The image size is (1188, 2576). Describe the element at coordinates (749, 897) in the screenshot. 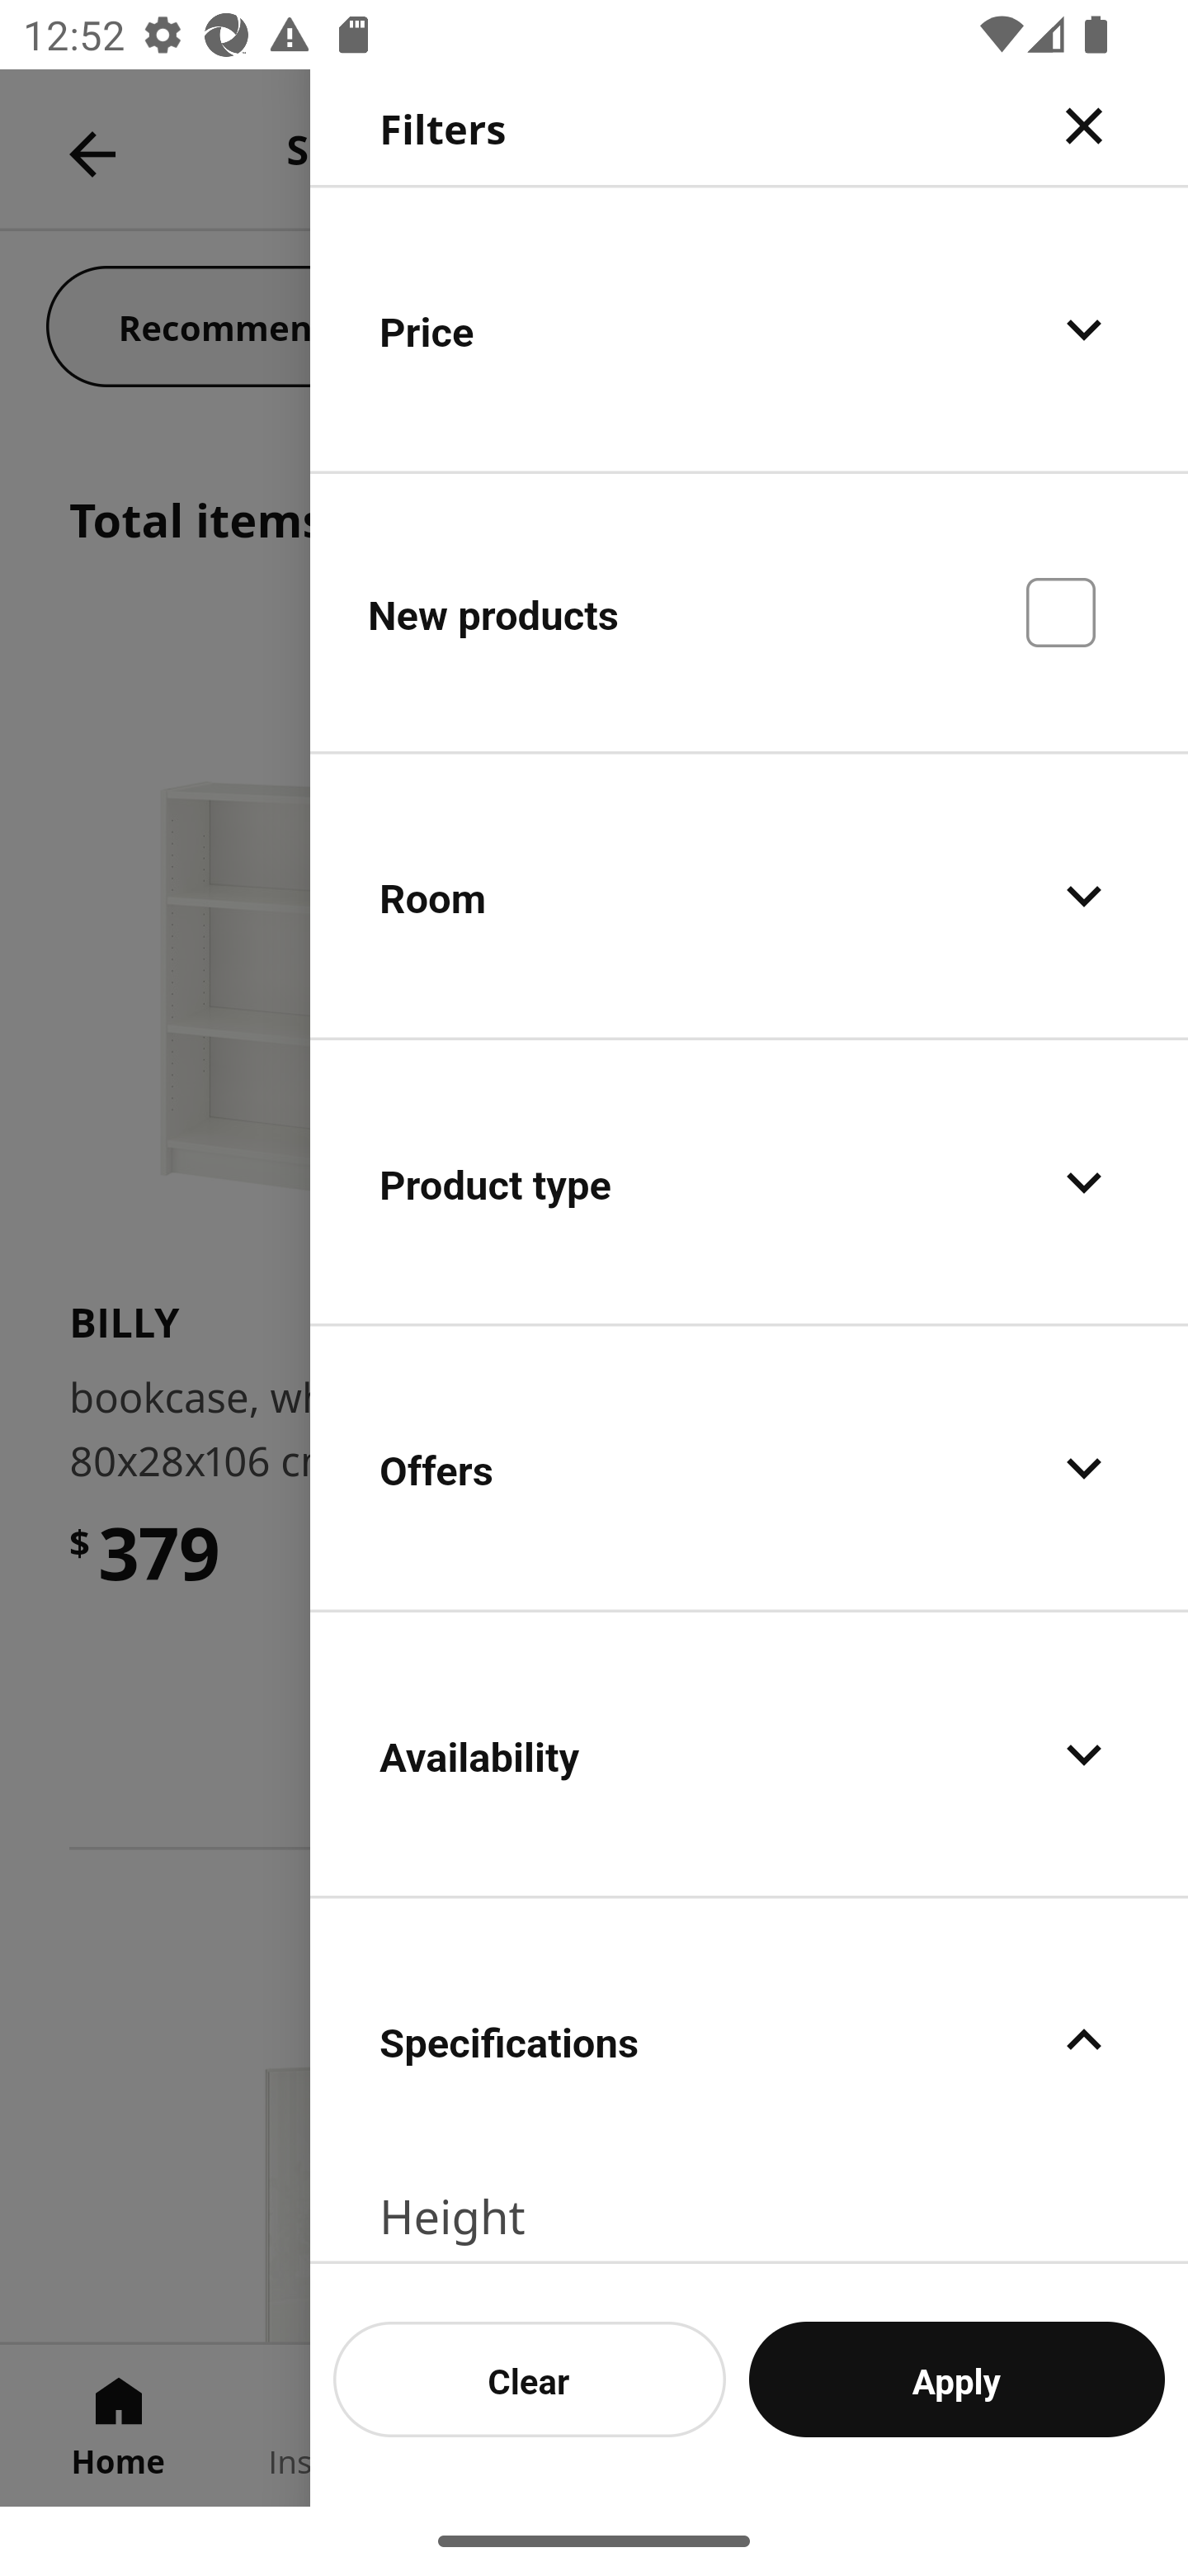

I see `Room` at that location.